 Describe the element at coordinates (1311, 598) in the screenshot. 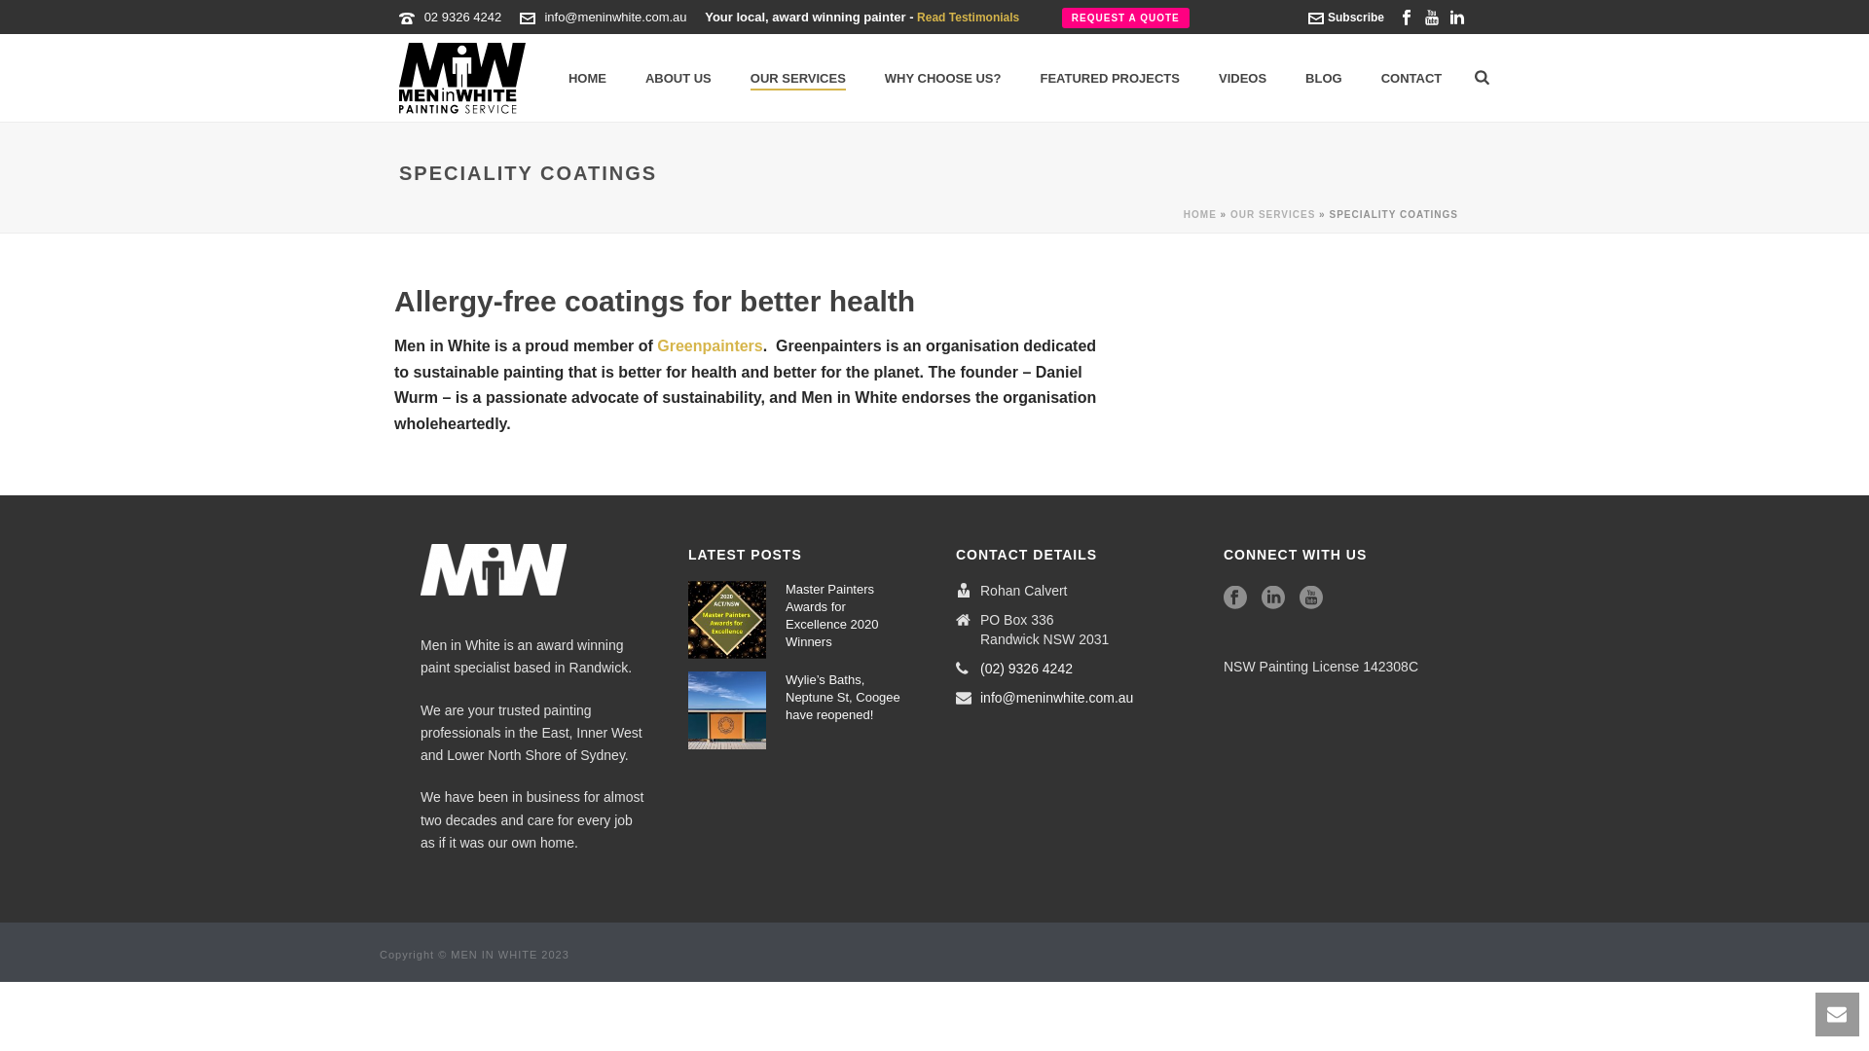

I see `Follow Us on youtube` at that location.